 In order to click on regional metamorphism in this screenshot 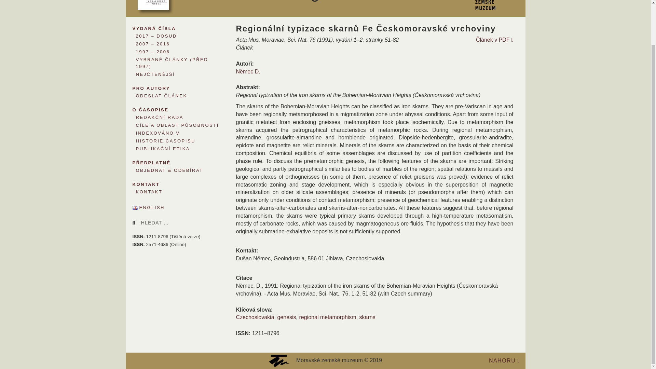, I will do `click(327, 317)`.